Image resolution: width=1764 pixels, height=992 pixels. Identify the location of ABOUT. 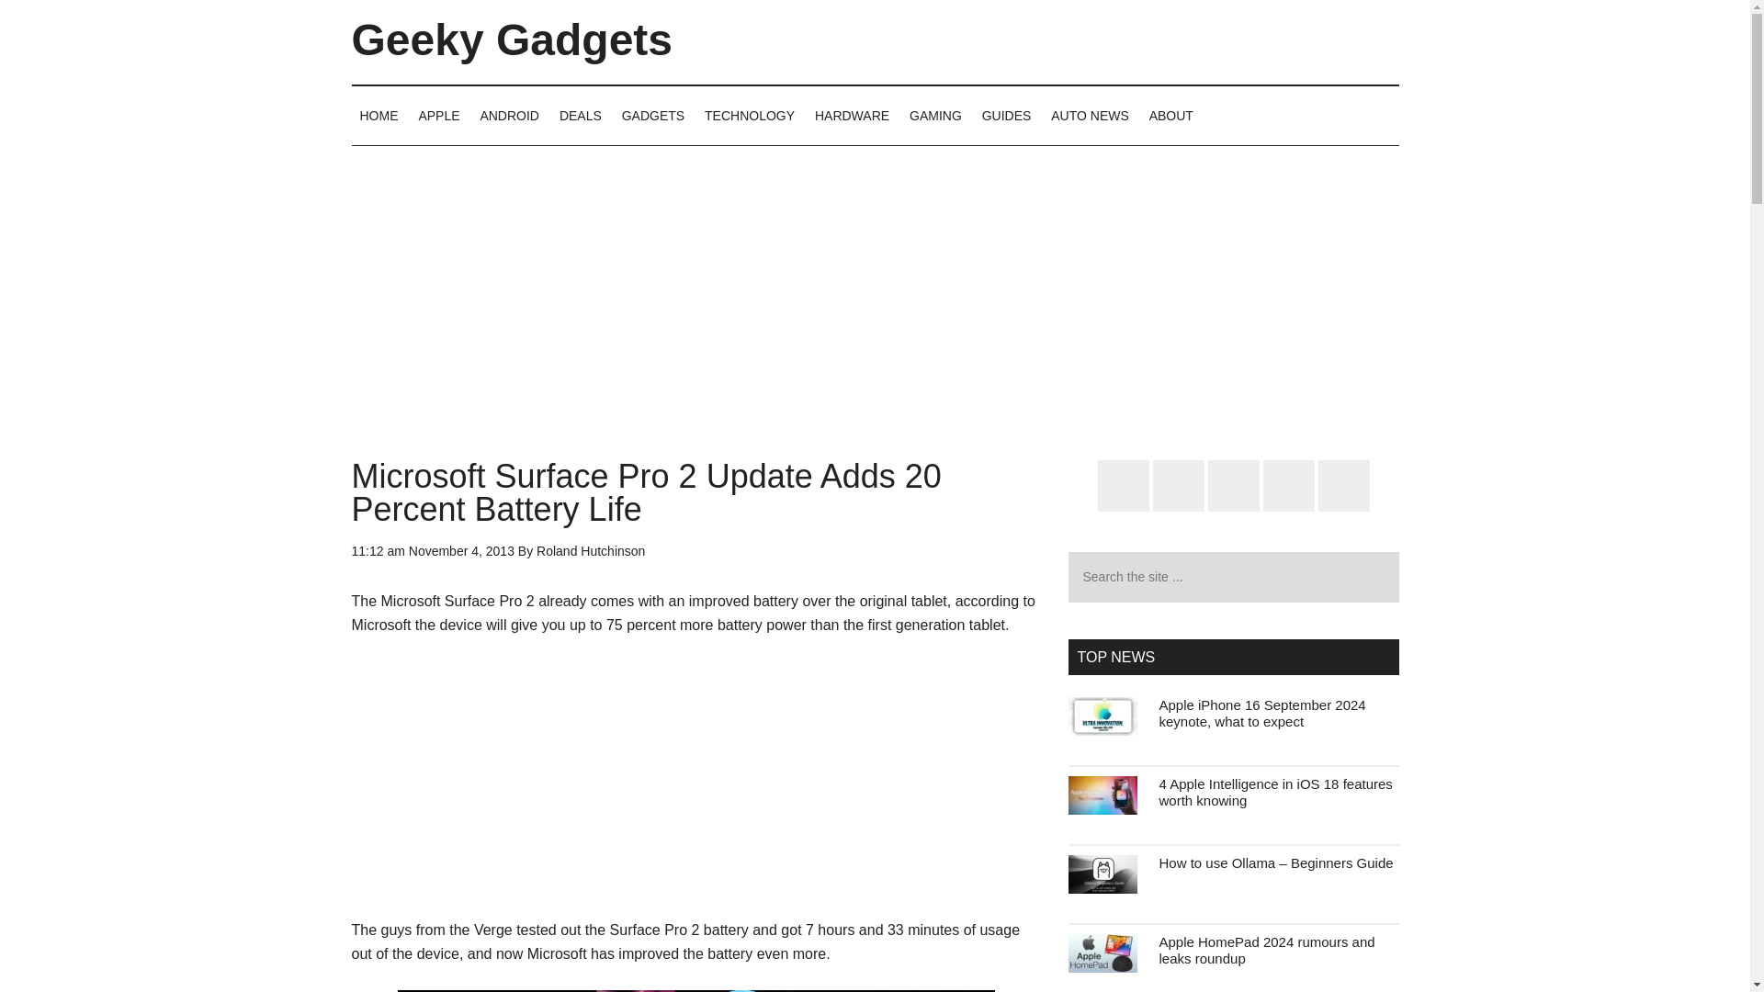
(1170, 115).